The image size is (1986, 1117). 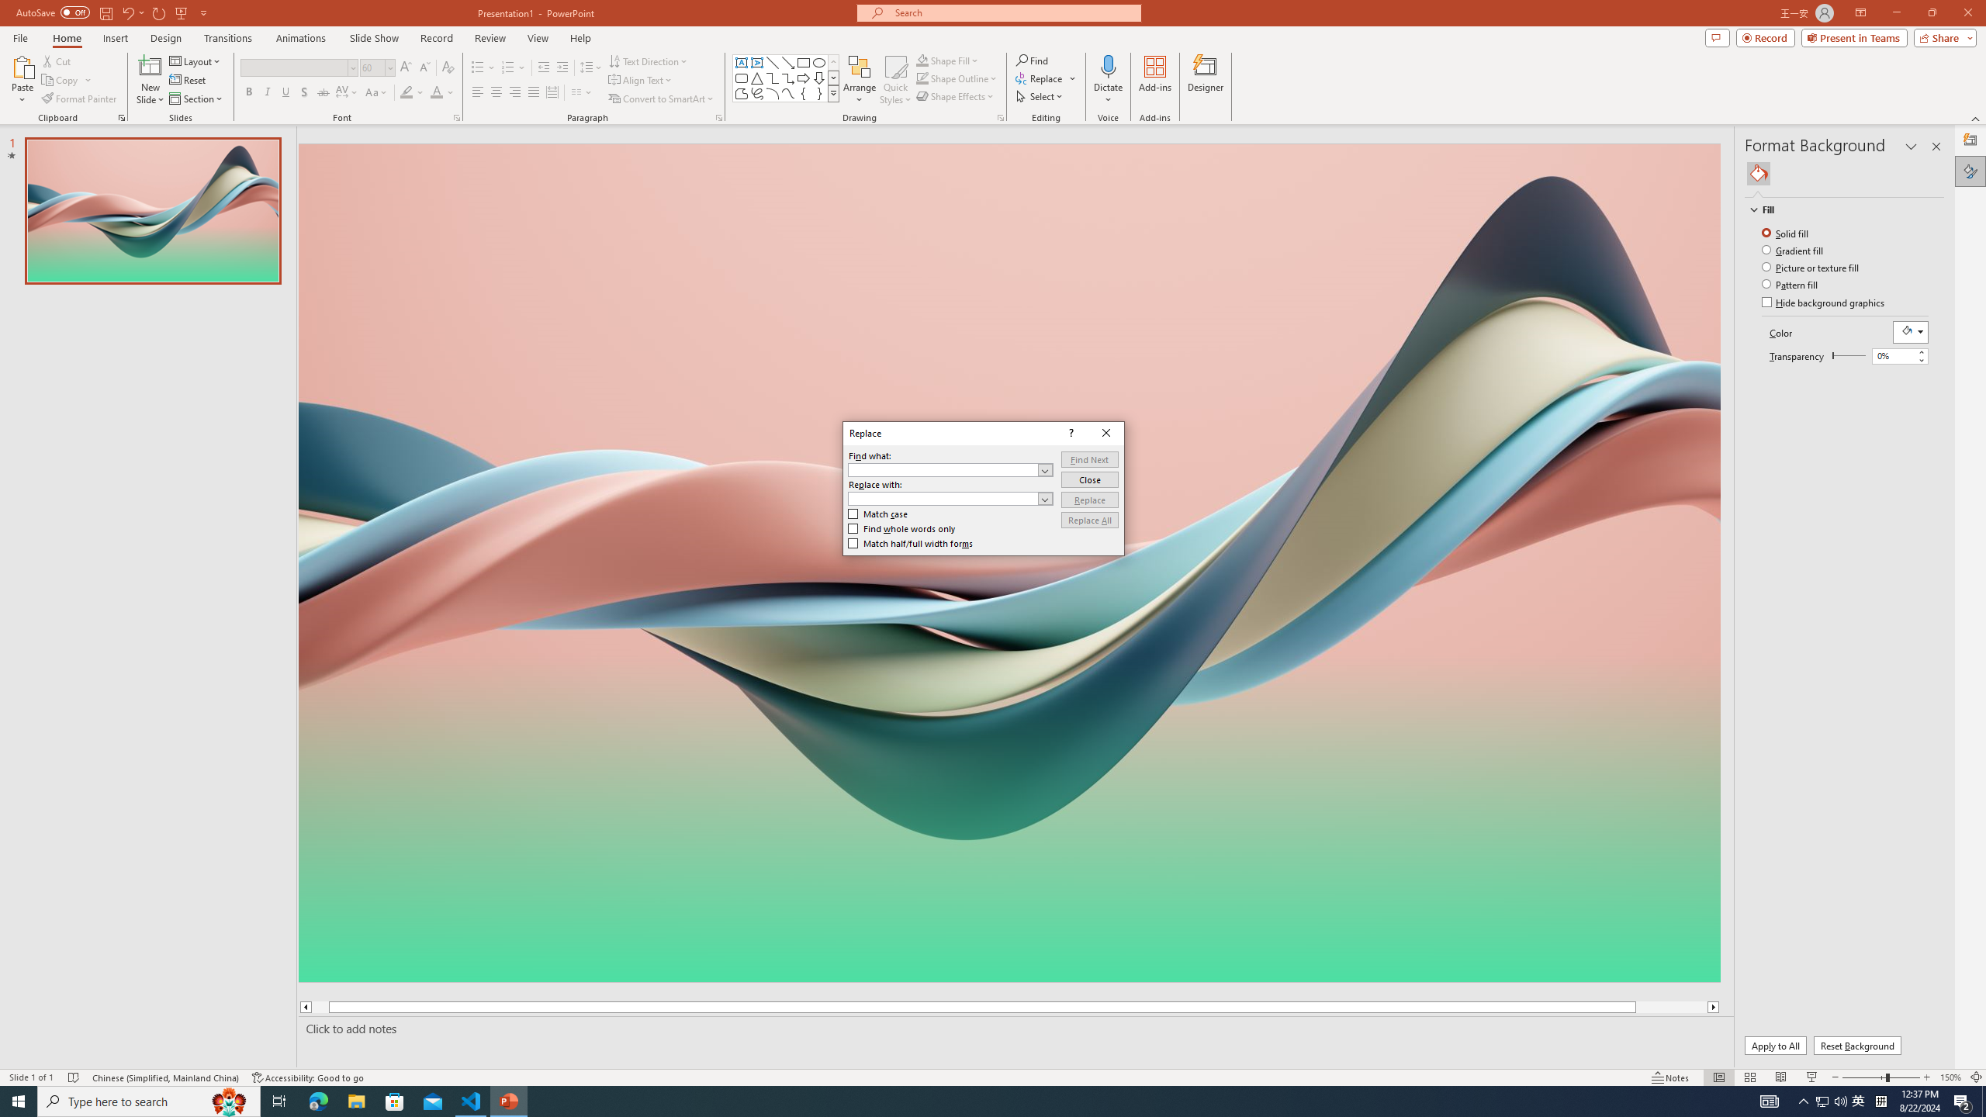 I want to click on Class: NetUIScrollBar, so click(x=1937, y=616).